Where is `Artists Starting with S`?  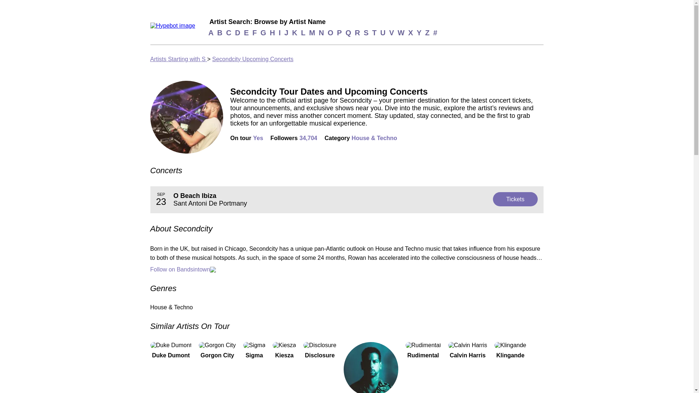 Artists Starting with S is located at coordinates (347, 199).